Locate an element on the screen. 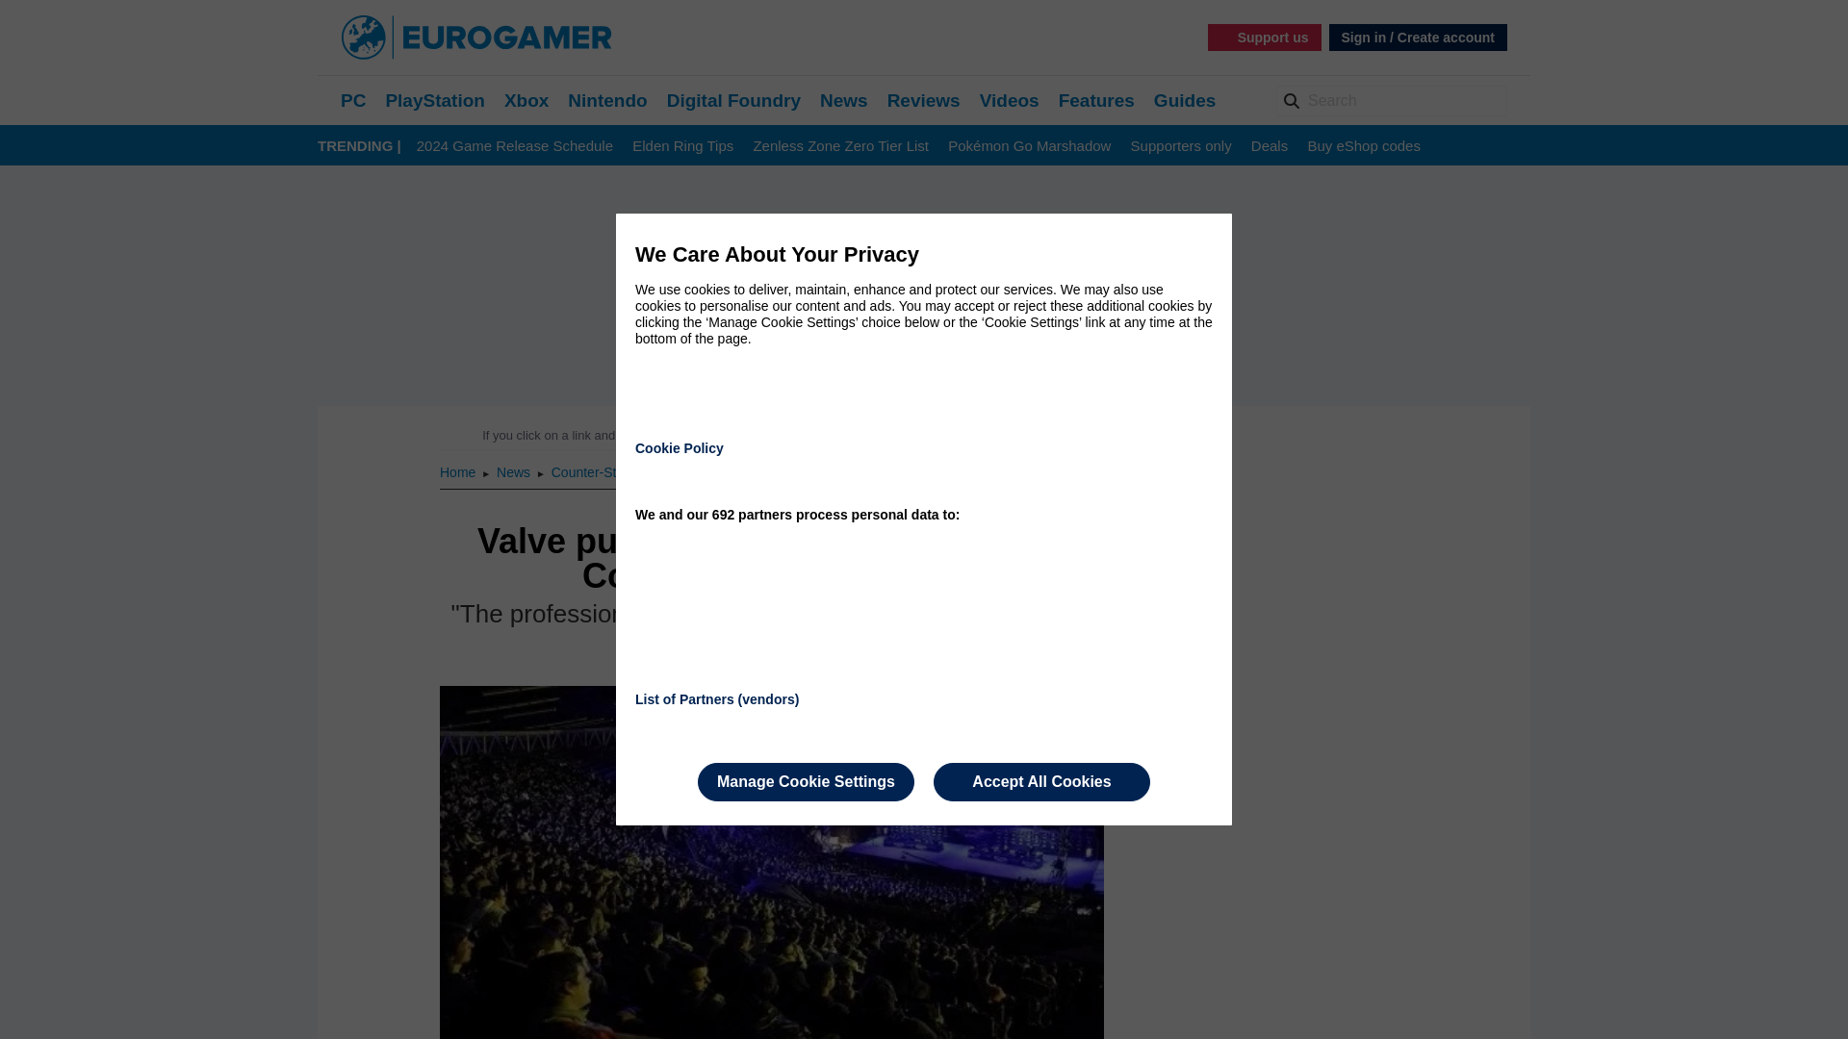 The height and width of the screenshot is (1039, 1848). 2024 Game Release Schedule is located at coordinates (515, 146).